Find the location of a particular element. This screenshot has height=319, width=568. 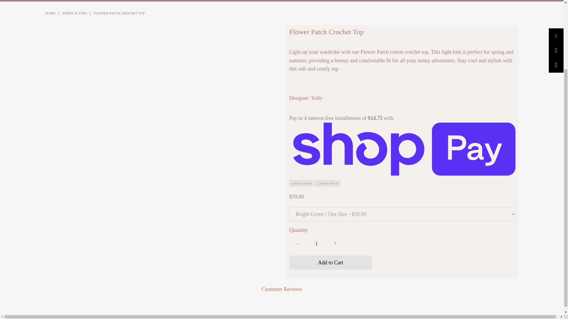

1 is located at coordinates (317, 243).